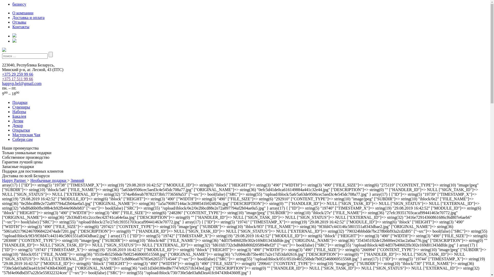 This screenshot has width=494, height=277. I want to click on +375 29 259 99 66, so click(17, 74).